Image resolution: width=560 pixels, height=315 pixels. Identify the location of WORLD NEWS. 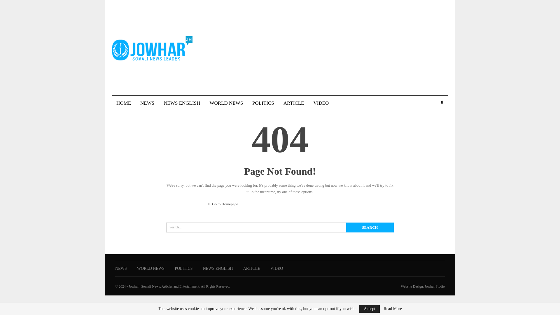
(151, 268).